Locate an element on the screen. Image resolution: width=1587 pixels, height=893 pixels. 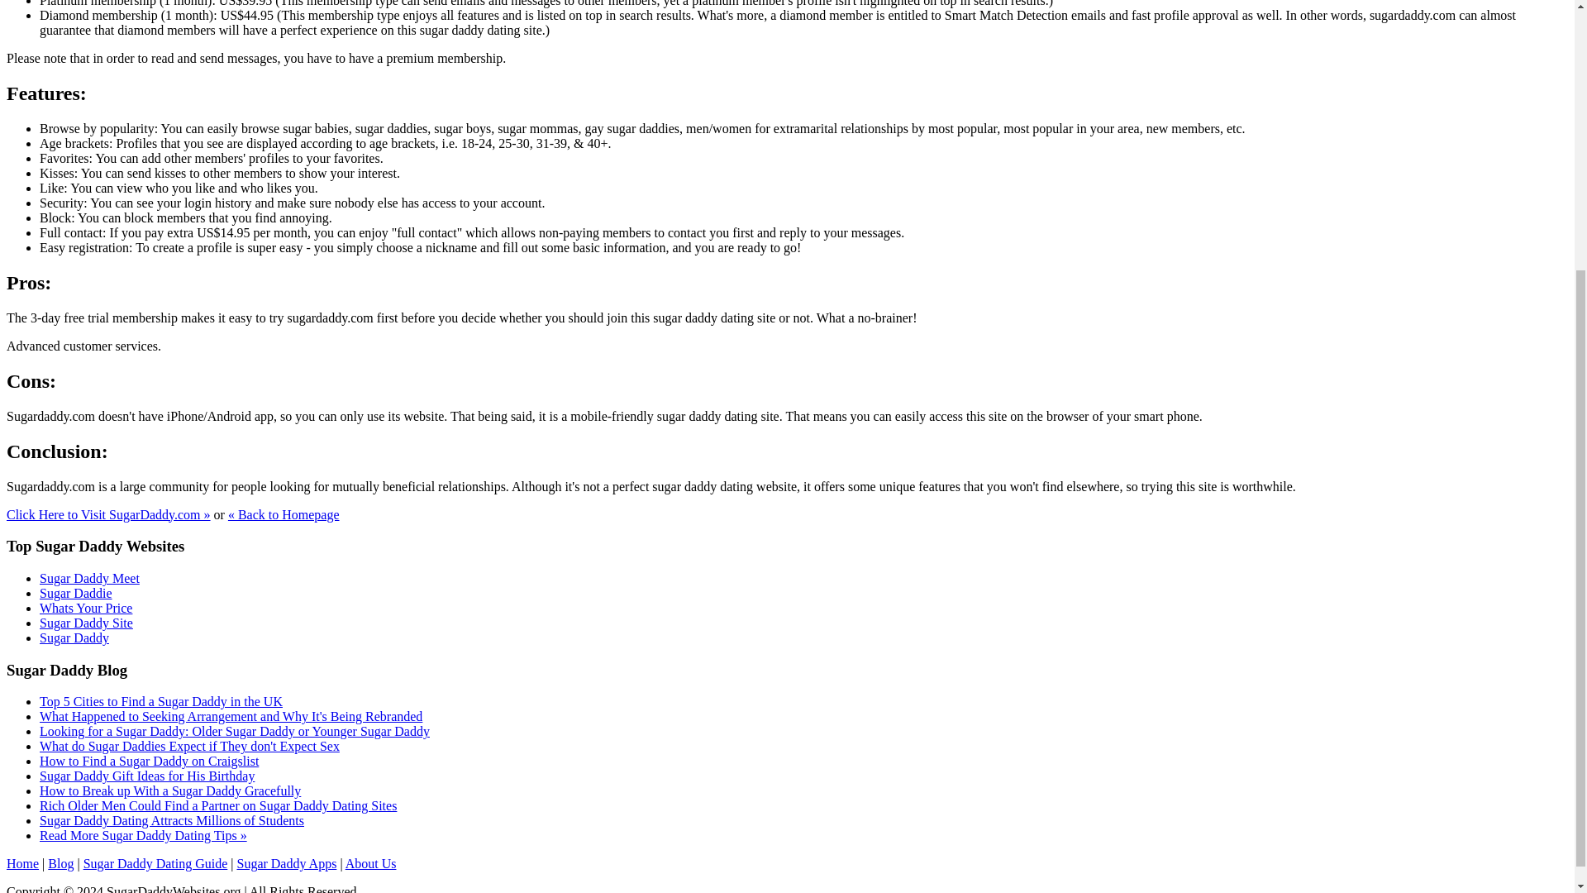
Home is located at coordinates (21, 863).